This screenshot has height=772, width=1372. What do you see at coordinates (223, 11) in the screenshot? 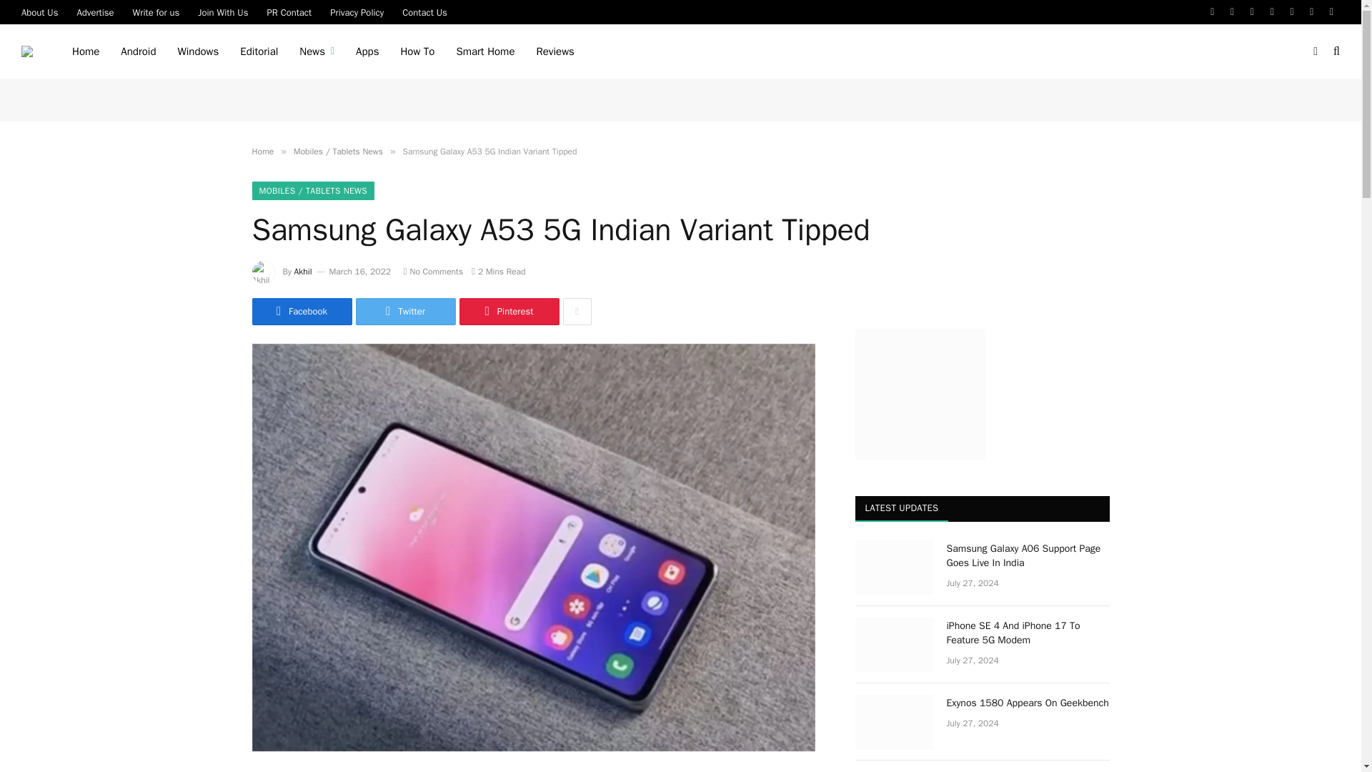
I see `Join With Us` at bounding box center [223, 11].